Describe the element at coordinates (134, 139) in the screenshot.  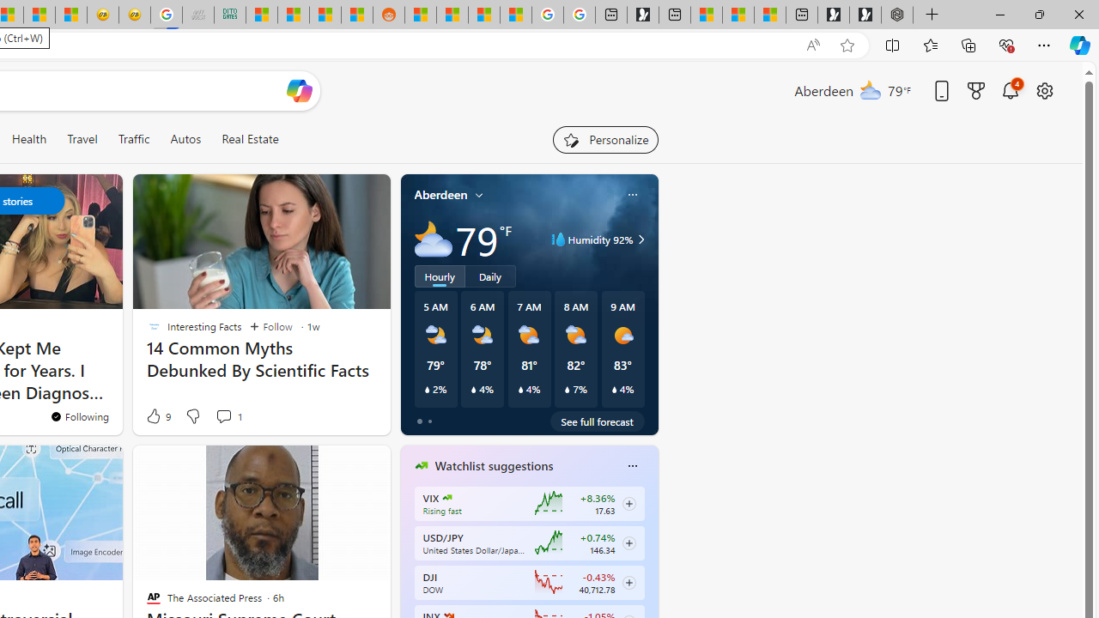
I see `Traffic` at that location.